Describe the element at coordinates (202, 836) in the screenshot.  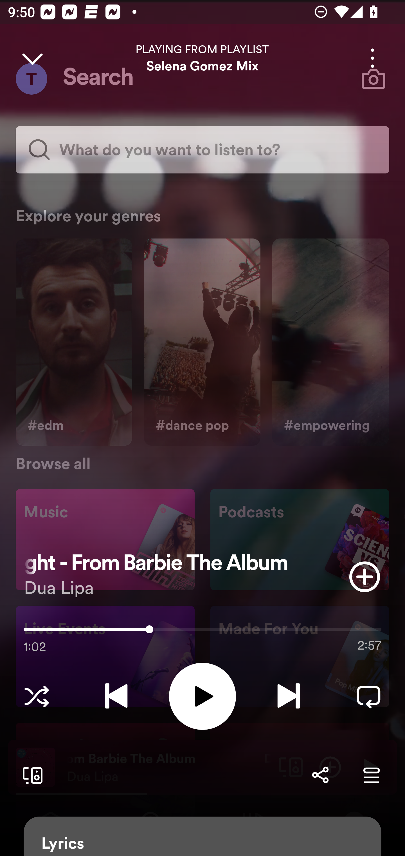
I see `Lyrics` at that location.